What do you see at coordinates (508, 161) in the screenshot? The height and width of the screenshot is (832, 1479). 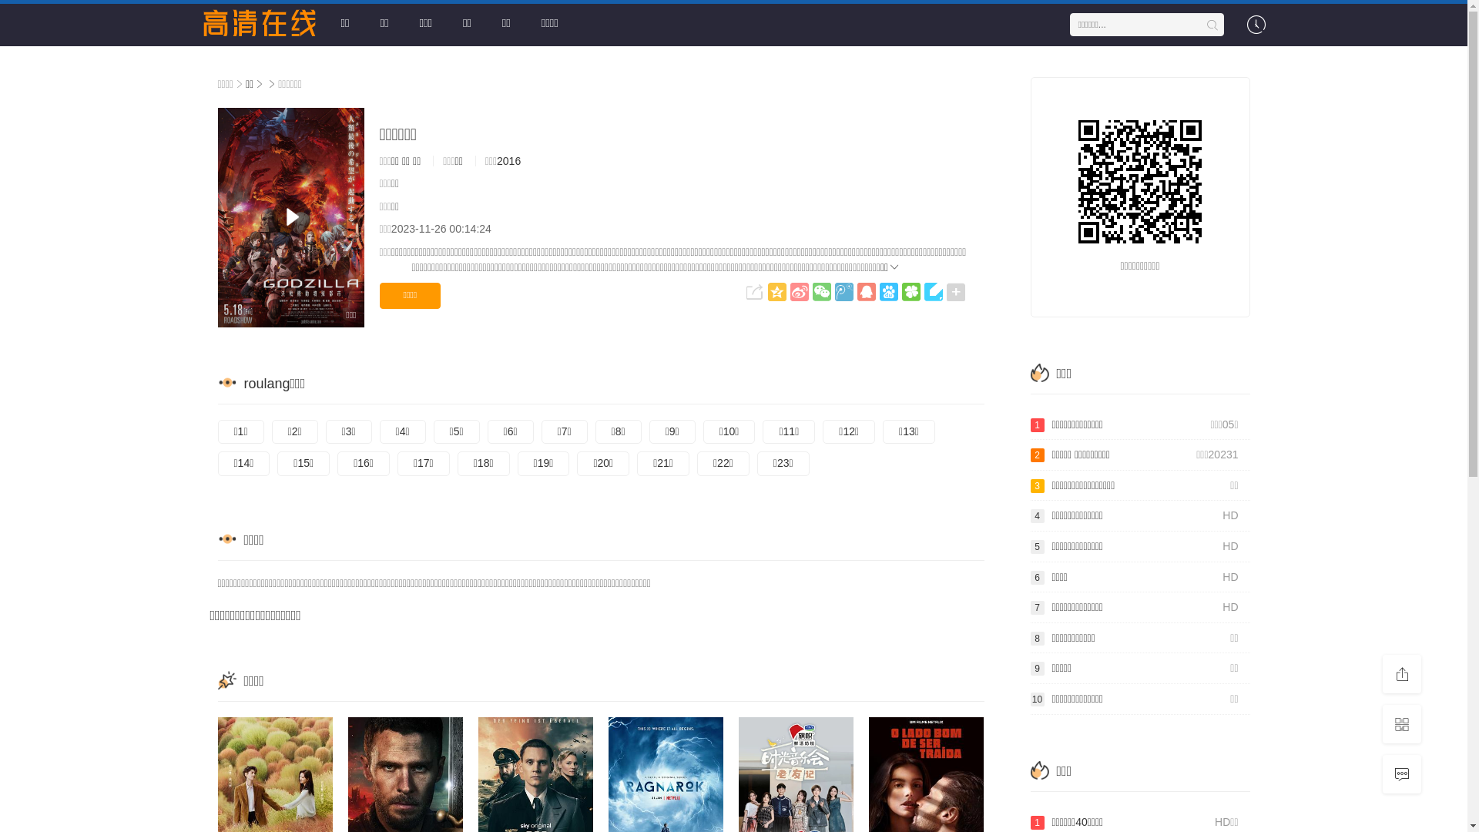 I see `2016` at bounding box center [508, 161].